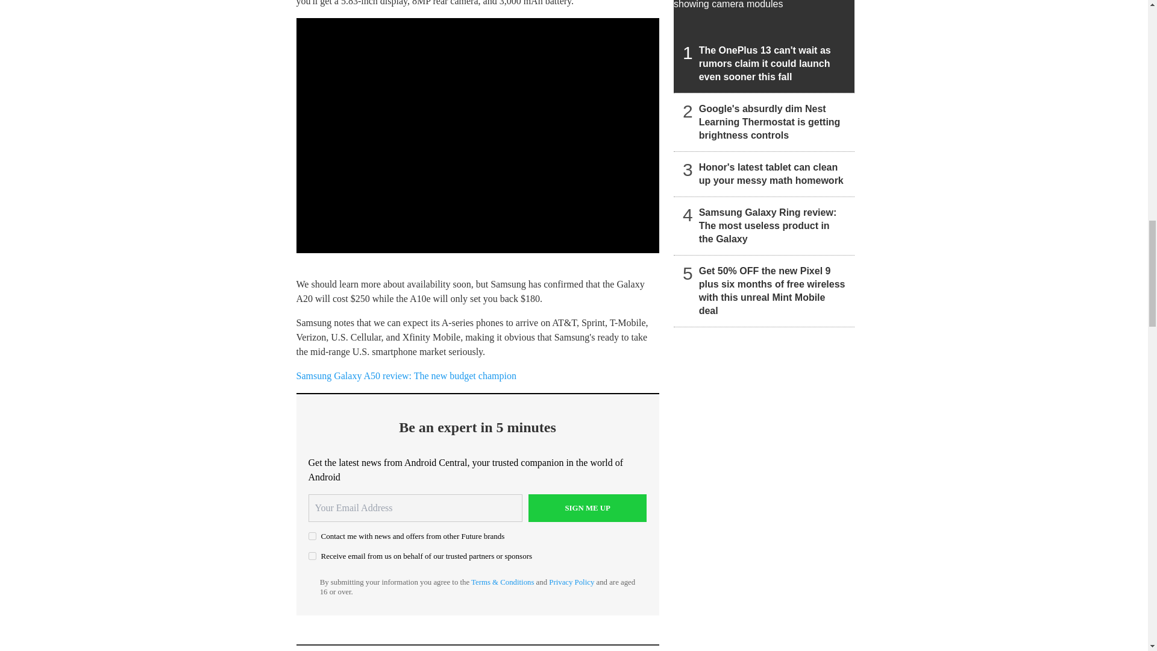 This screenshot has height=651, width=1157. Describe the element at coordinates (312, 536) in the screenshot. I see `on` at that location.